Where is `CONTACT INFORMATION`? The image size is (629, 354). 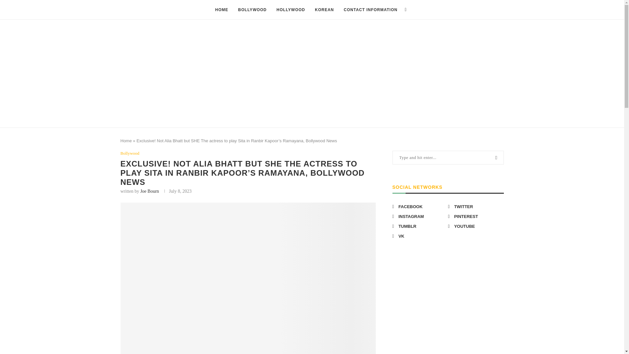 CONTACT INFORMATION is located at coordinates (370, 10).